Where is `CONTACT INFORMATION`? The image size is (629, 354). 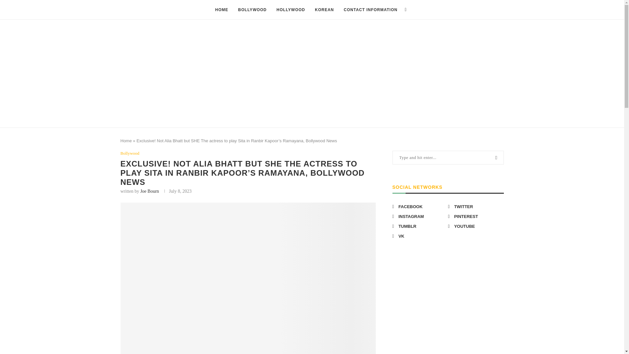 CONTACT INFORMATION is located at coordinates (370, 10).